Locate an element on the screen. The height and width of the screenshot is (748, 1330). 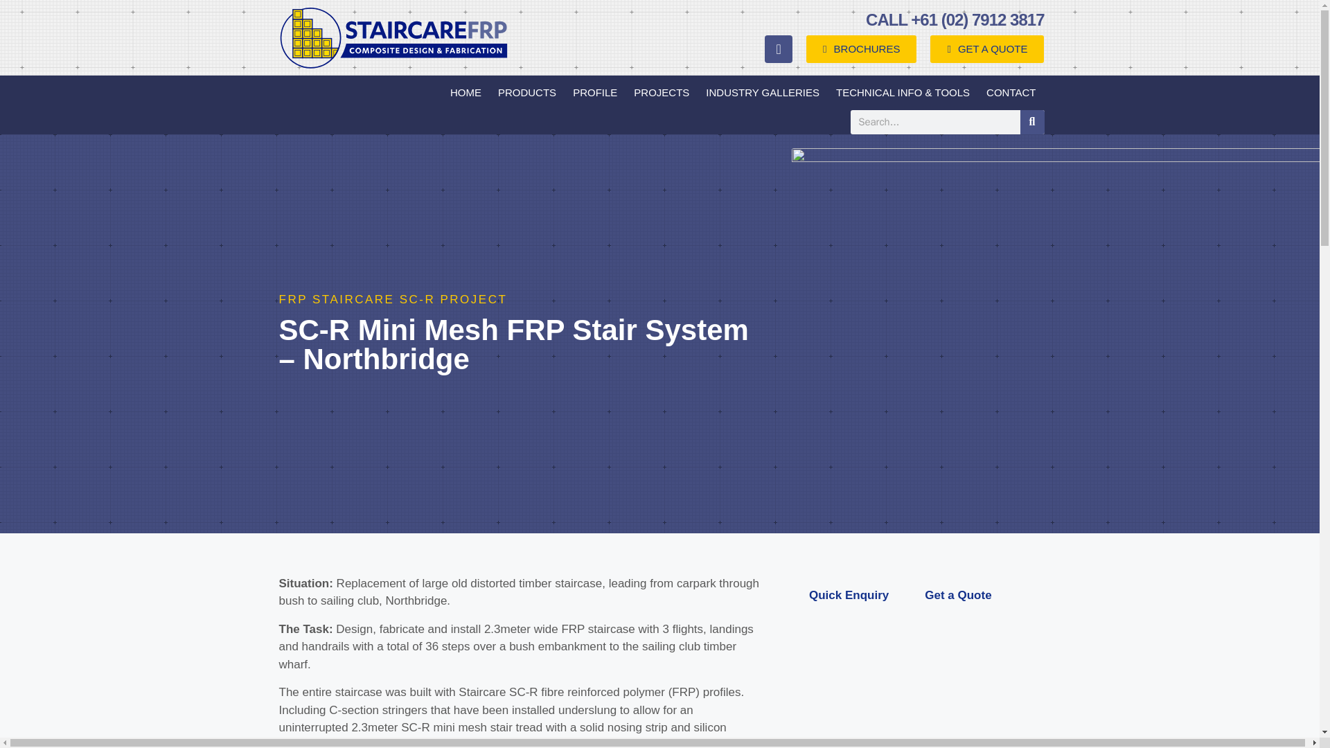
FRP Products range is located at coordinates (526, 93).